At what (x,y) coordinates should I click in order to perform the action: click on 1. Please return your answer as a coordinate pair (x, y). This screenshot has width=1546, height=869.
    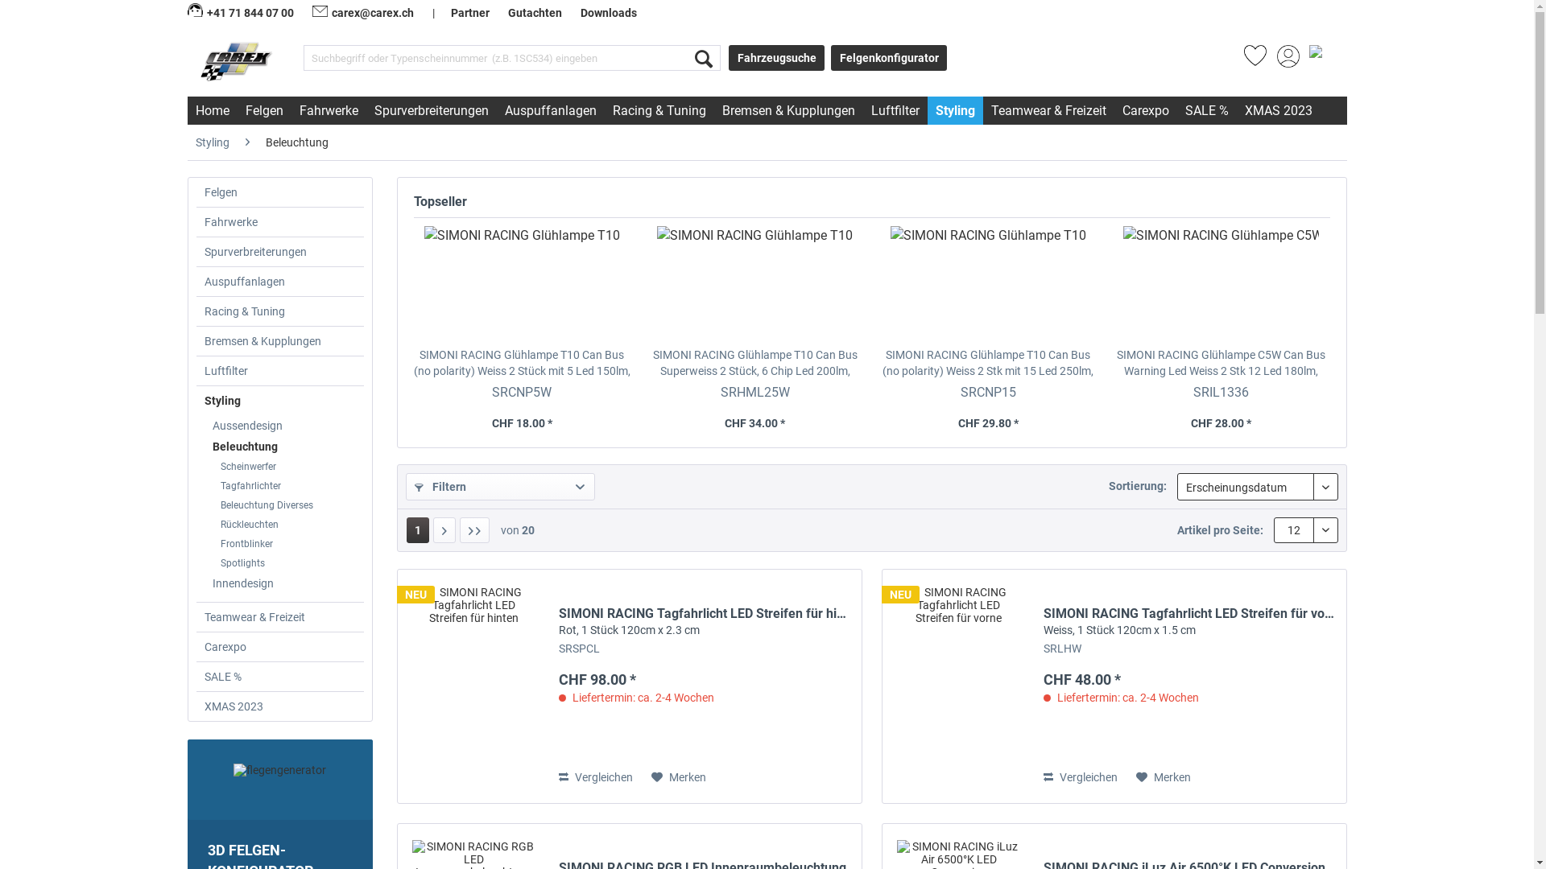
    Looking at the image, I should click on (417, 530).